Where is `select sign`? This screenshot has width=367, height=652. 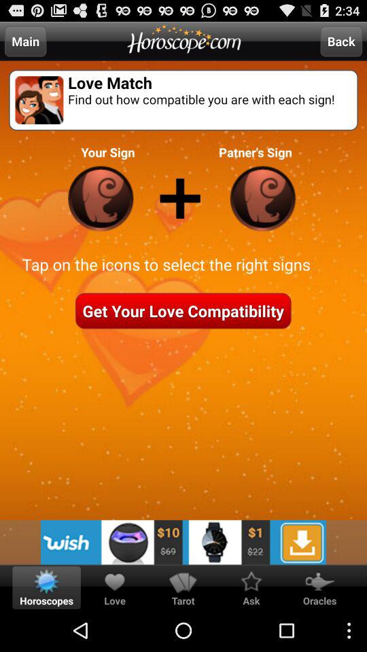
select sign is located at coordinates (101, 198).